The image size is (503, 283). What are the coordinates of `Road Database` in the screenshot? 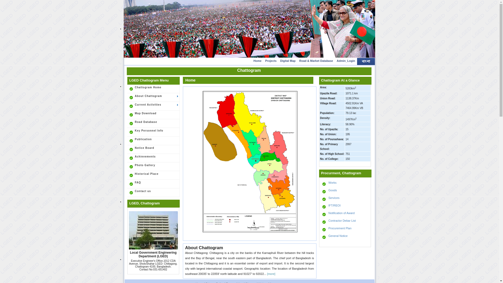 It's located at (154, 124).